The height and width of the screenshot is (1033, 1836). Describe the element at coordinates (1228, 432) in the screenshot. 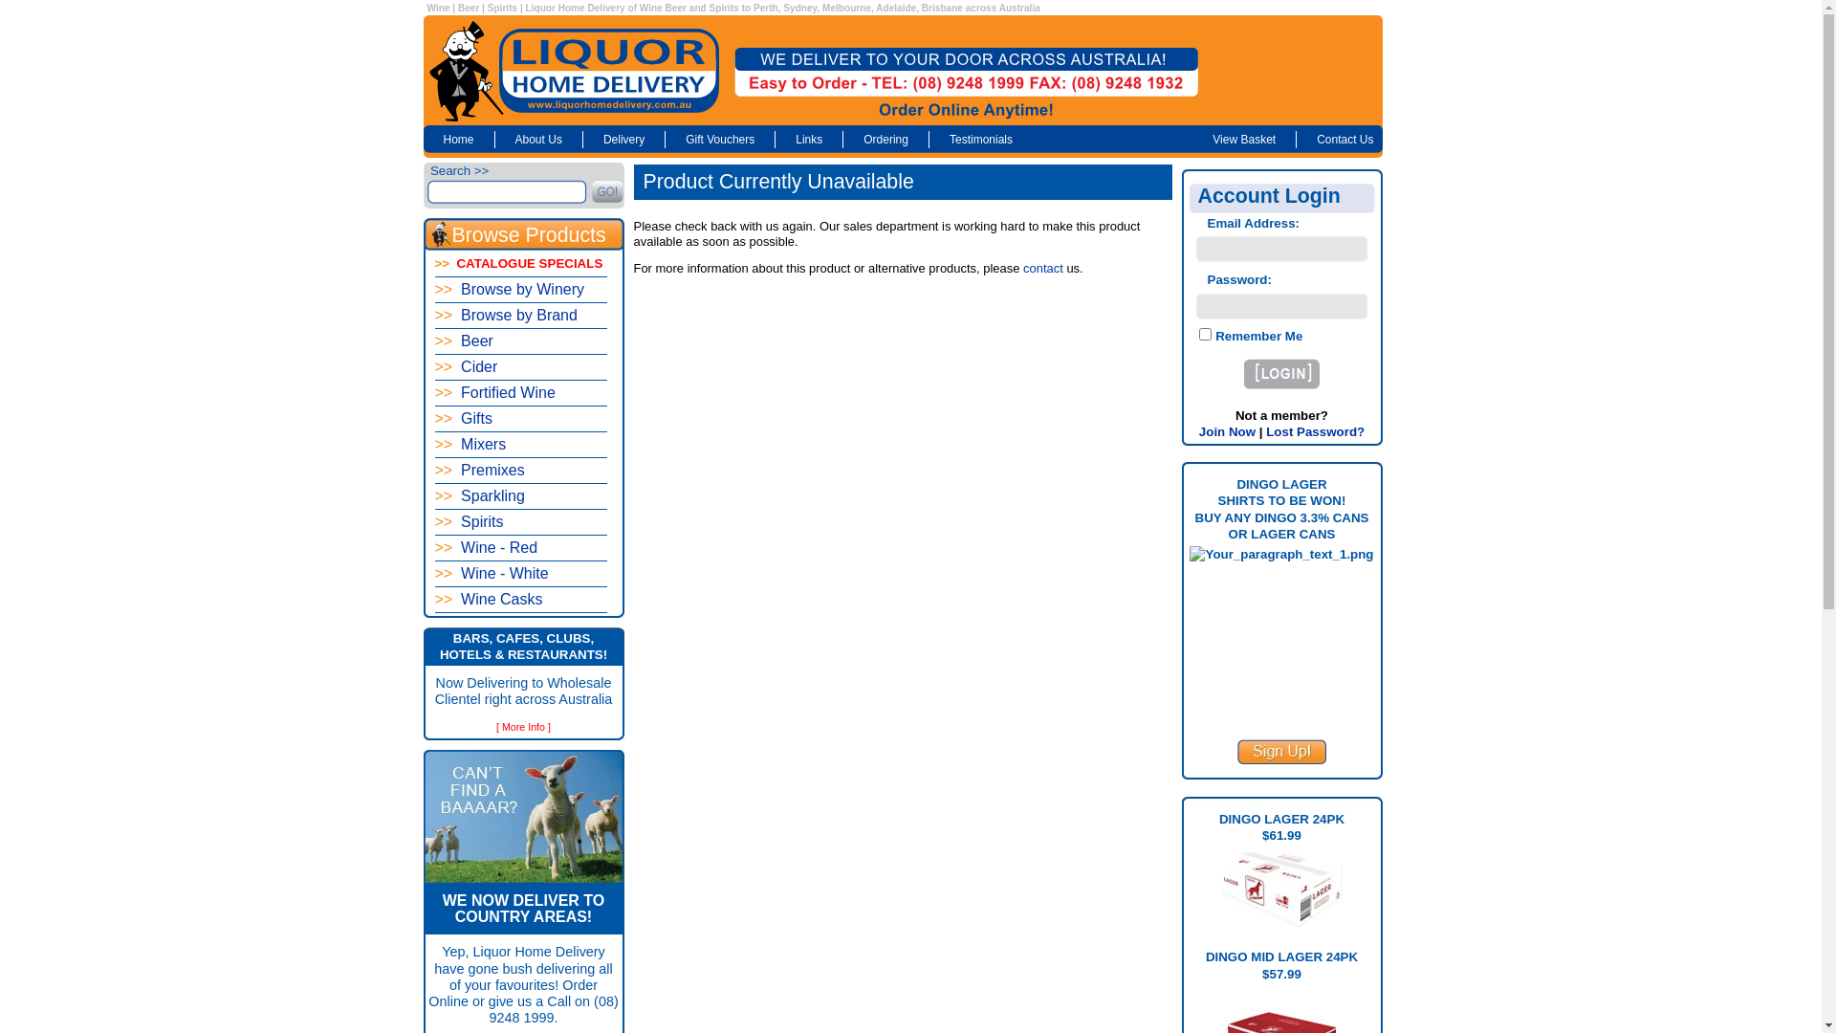

I see `Join Now` at that location.